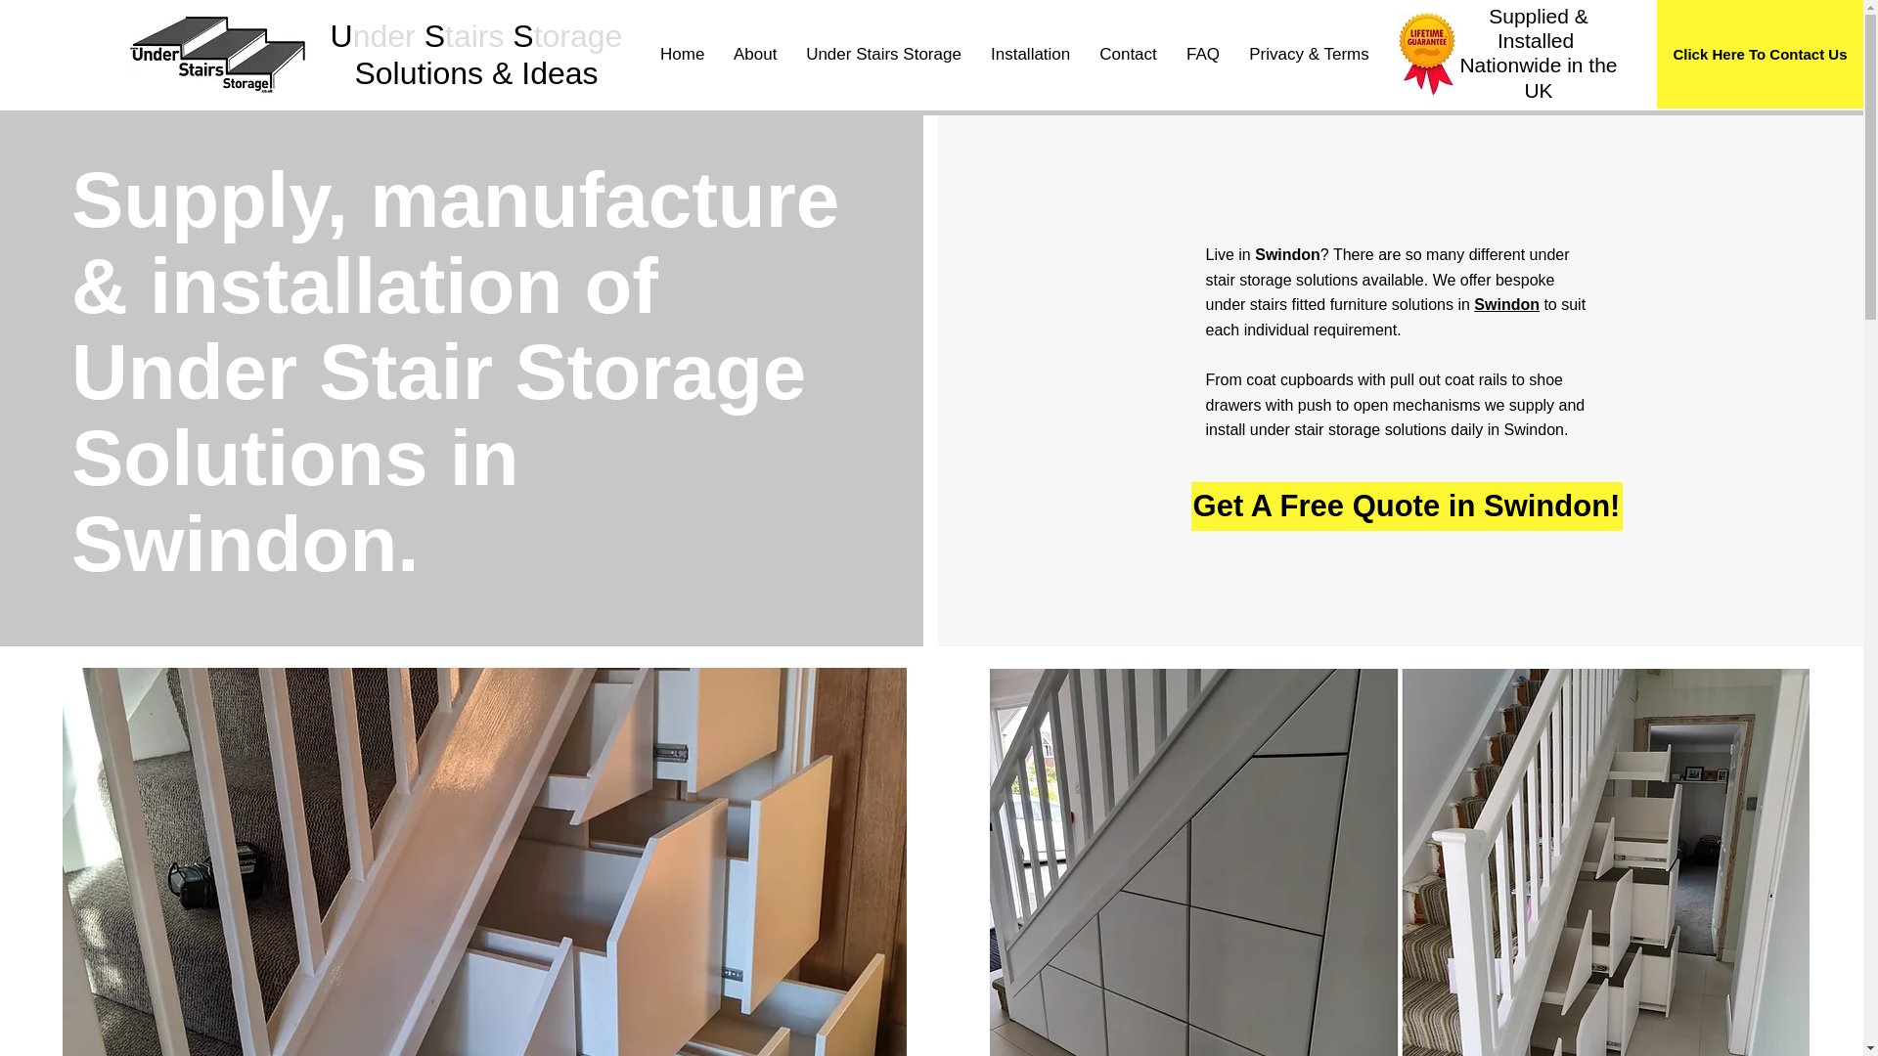  Describe the element at coordinates (217, 54) in the screenshot. I see `Under Stairs Storage Solutions and Ideas` at that location.